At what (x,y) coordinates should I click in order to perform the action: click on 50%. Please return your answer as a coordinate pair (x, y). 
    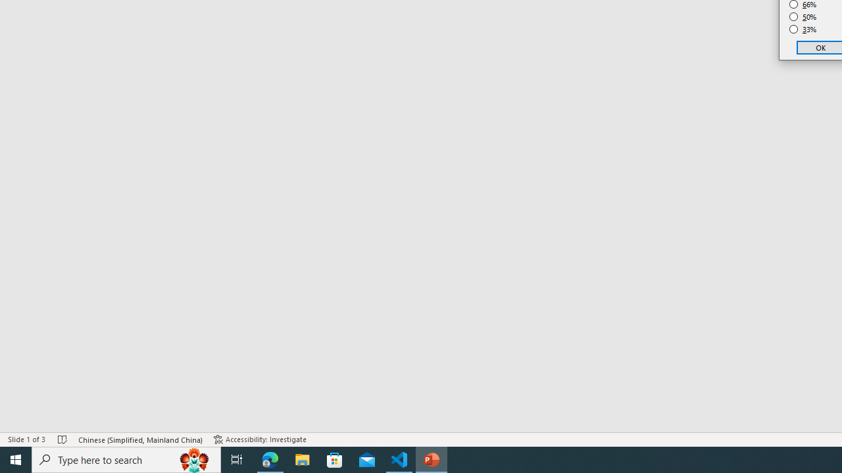
    Looking at the image, I should click on (803, 17).